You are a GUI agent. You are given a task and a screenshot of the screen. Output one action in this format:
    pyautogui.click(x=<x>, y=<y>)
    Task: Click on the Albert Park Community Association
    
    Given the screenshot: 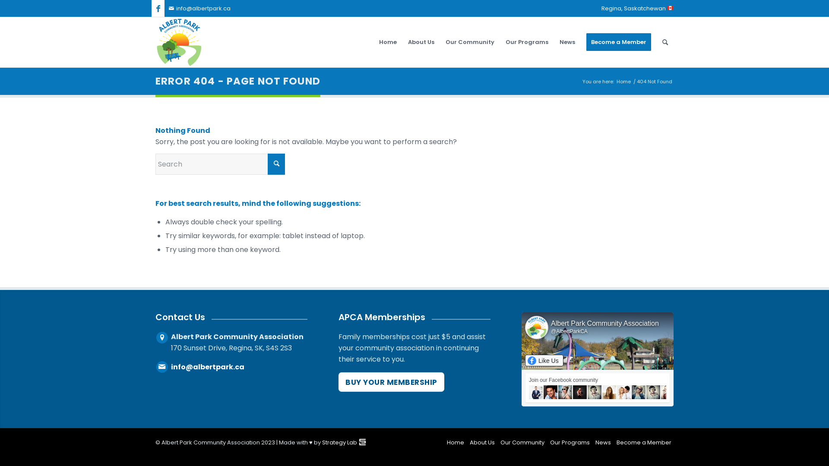 What is the action you would take?
    pyautogui.click(x=605, y=324)
    